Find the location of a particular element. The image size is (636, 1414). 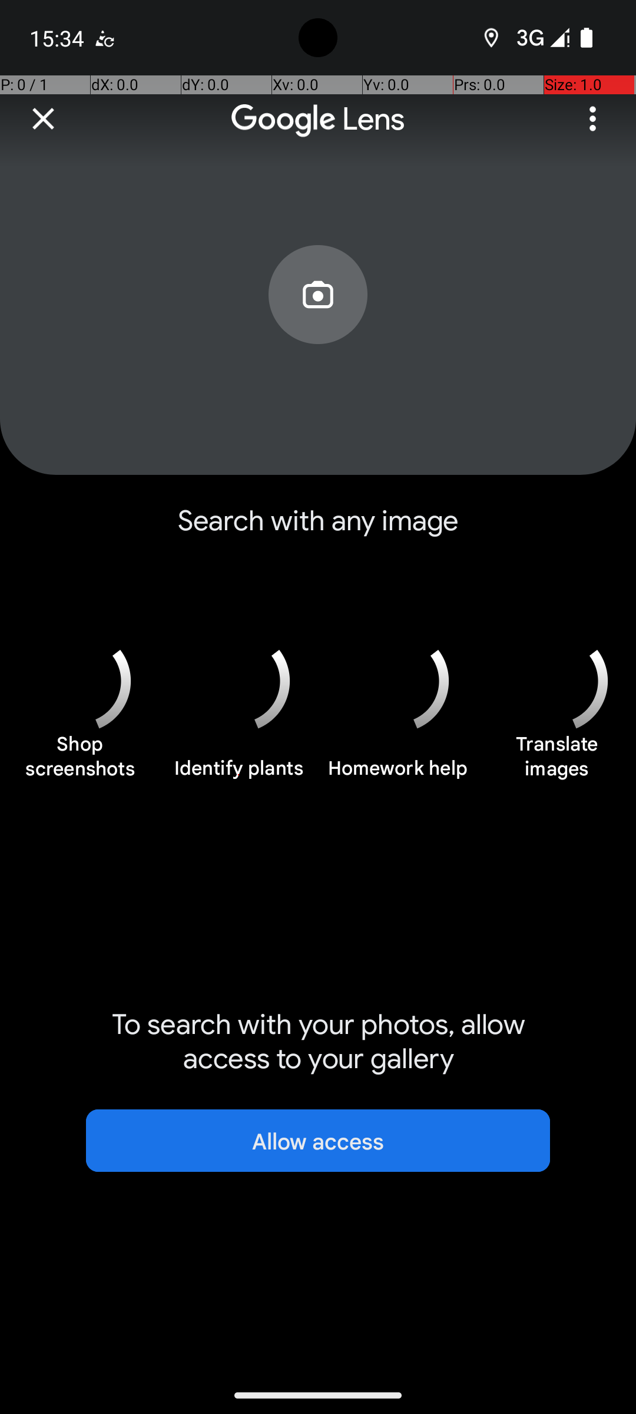

Search with any image is located at coordinates (318, 530).